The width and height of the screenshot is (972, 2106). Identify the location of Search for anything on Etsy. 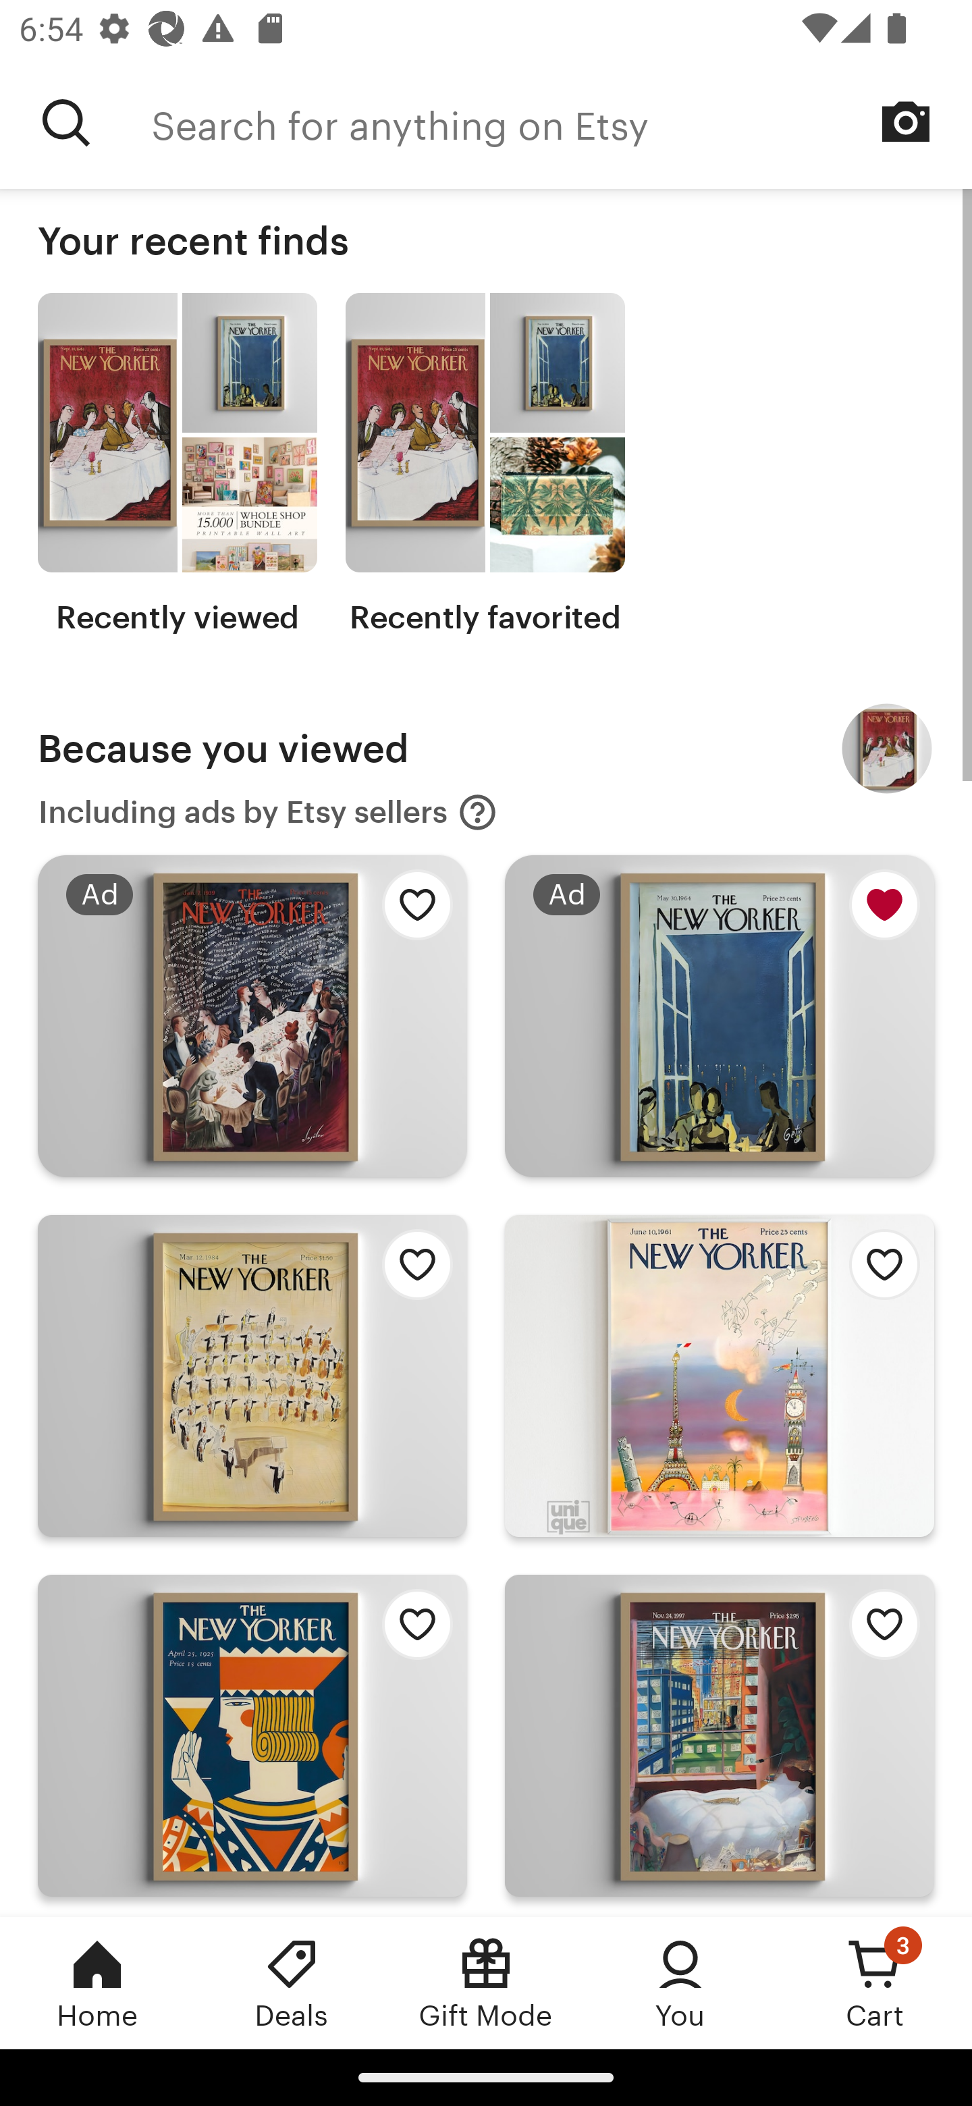
(562, 123).